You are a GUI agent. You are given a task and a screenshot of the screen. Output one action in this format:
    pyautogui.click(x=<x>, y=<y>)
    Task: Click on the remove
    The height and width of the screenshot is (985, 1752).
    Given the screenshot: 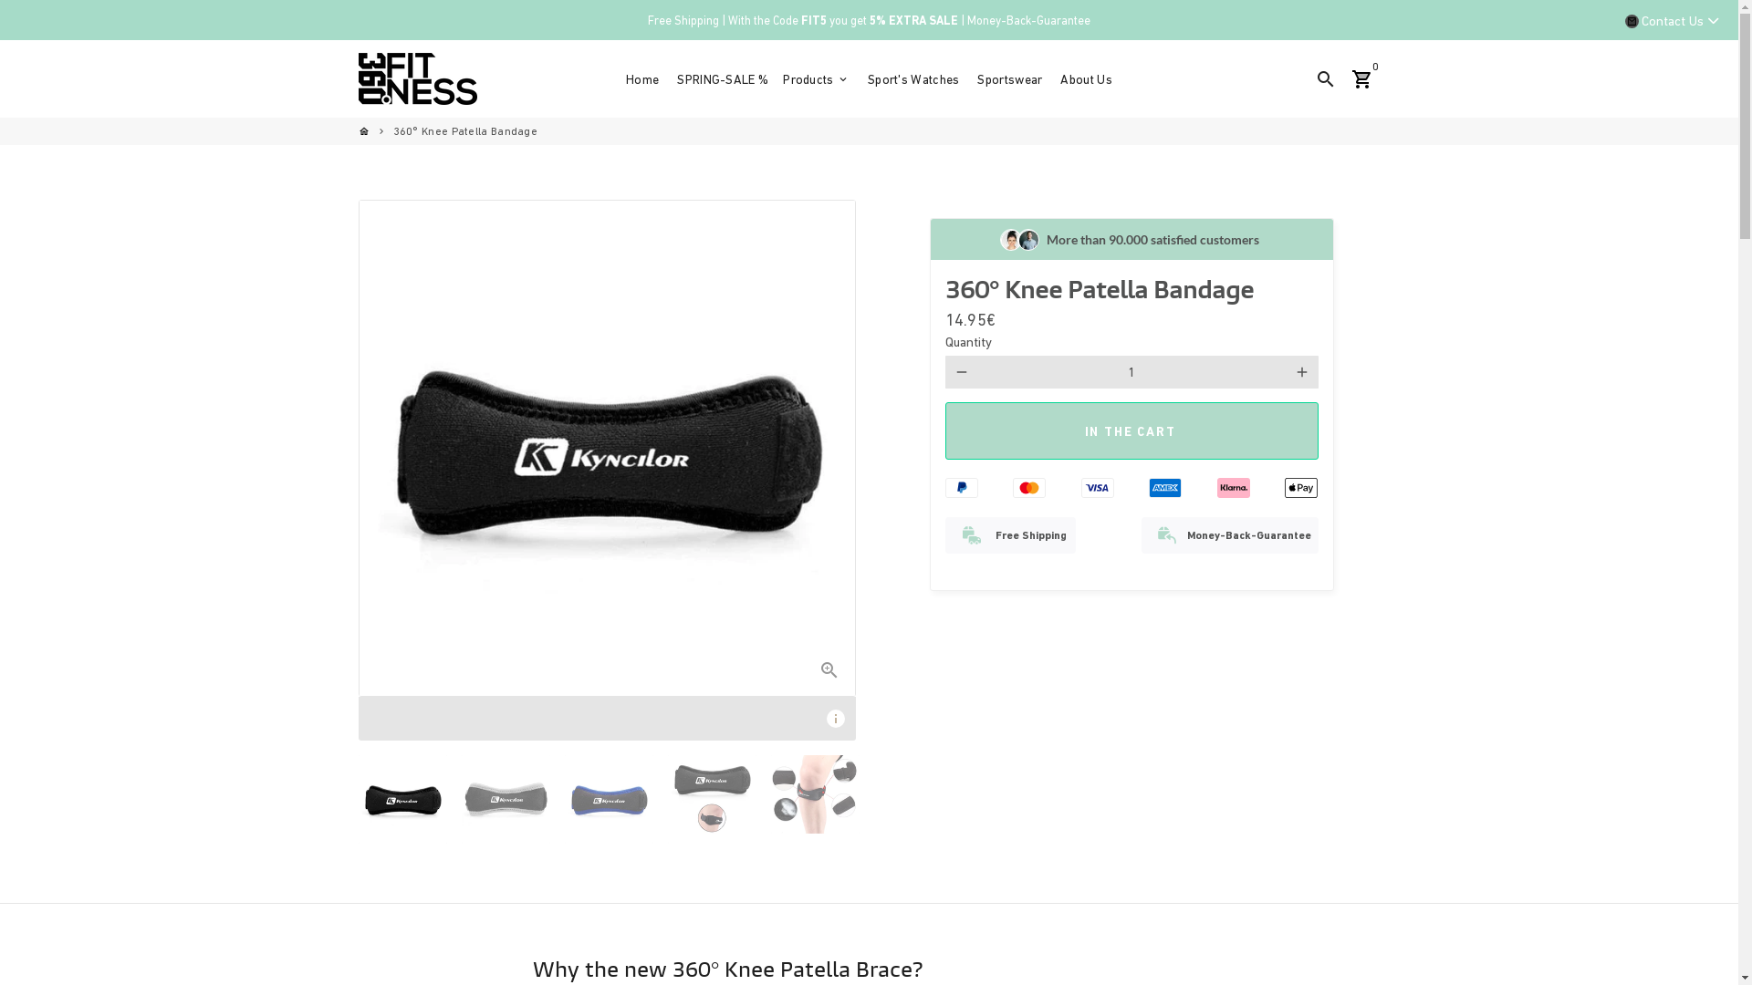 What is the action you would take?
    pyautogui.click(x=962, y=372)
    